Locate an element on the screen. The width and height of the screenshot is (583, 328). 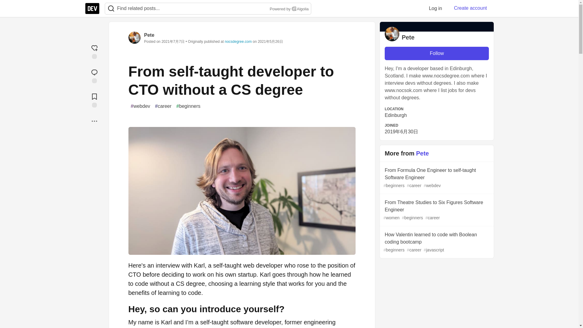
More... is located at coordinates (94, 121).